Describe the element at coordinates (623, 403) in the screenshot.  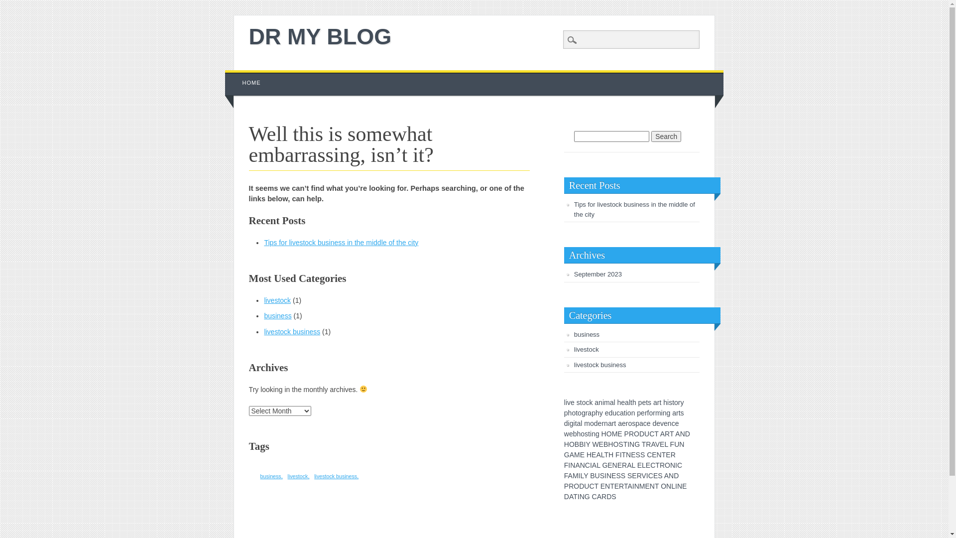
I see `e` at that location.